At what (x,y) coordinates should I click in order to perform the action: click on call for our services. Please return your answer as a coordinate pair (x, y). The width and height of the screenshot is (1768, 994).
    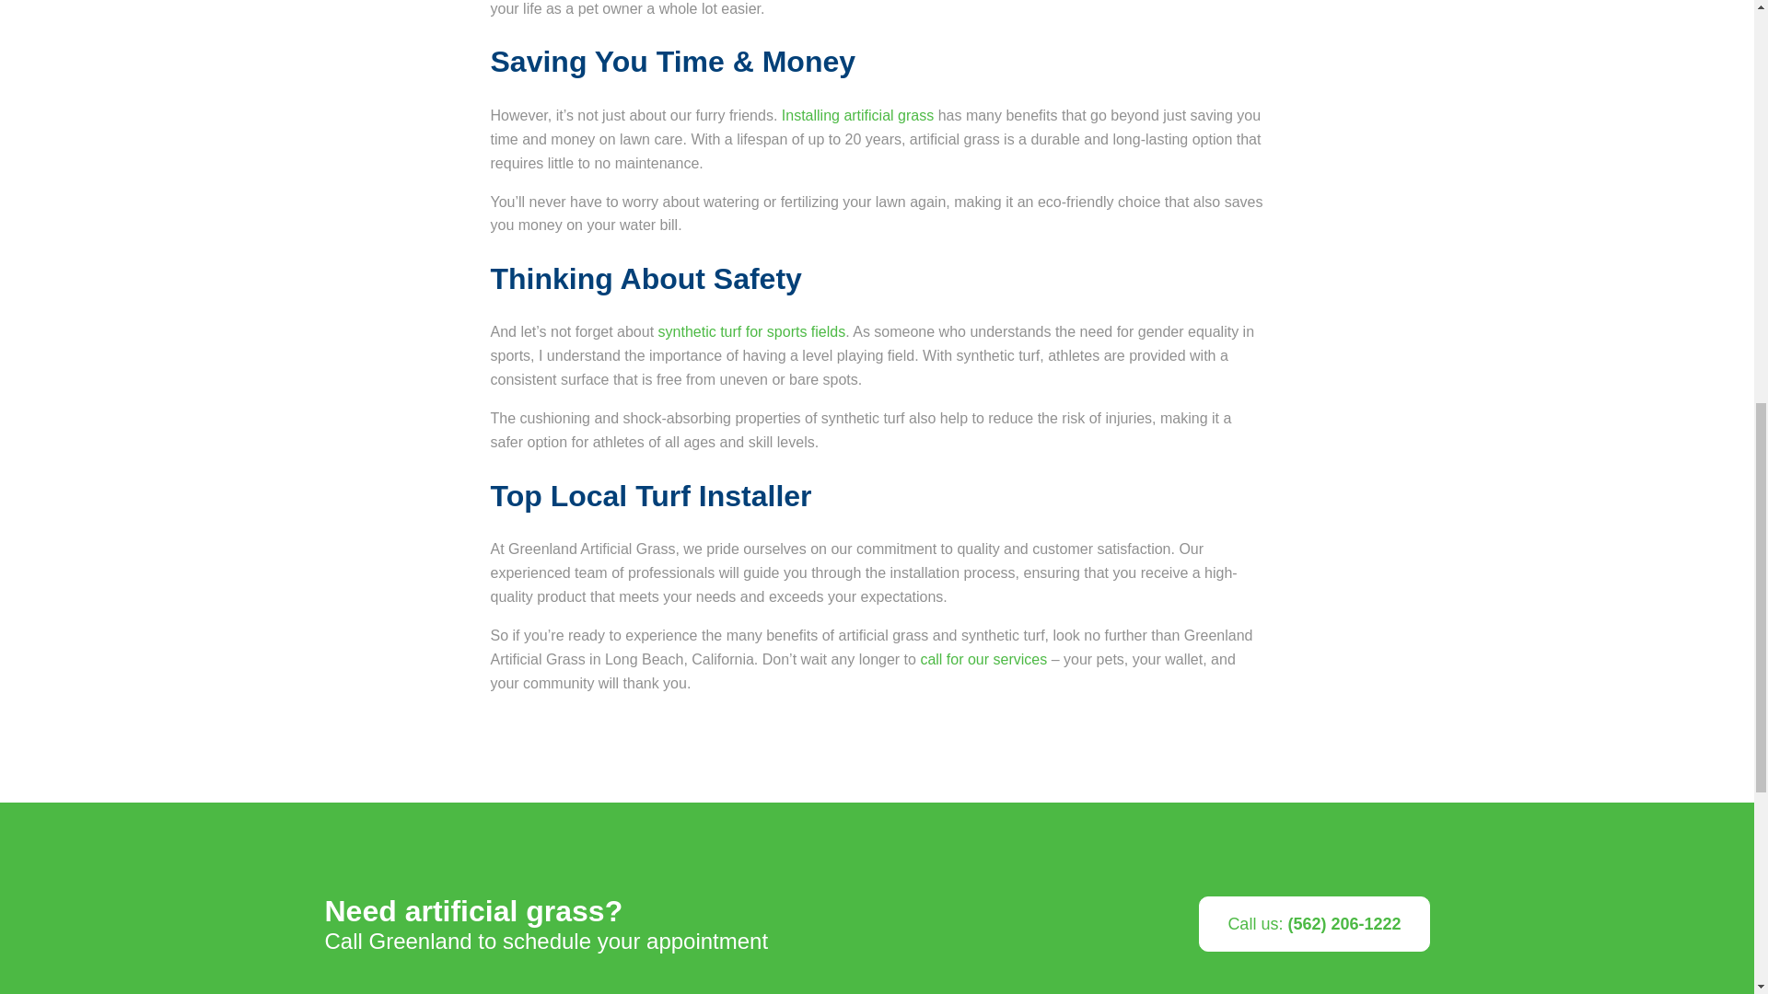
    Looking at the image, I should click on (983, 659).